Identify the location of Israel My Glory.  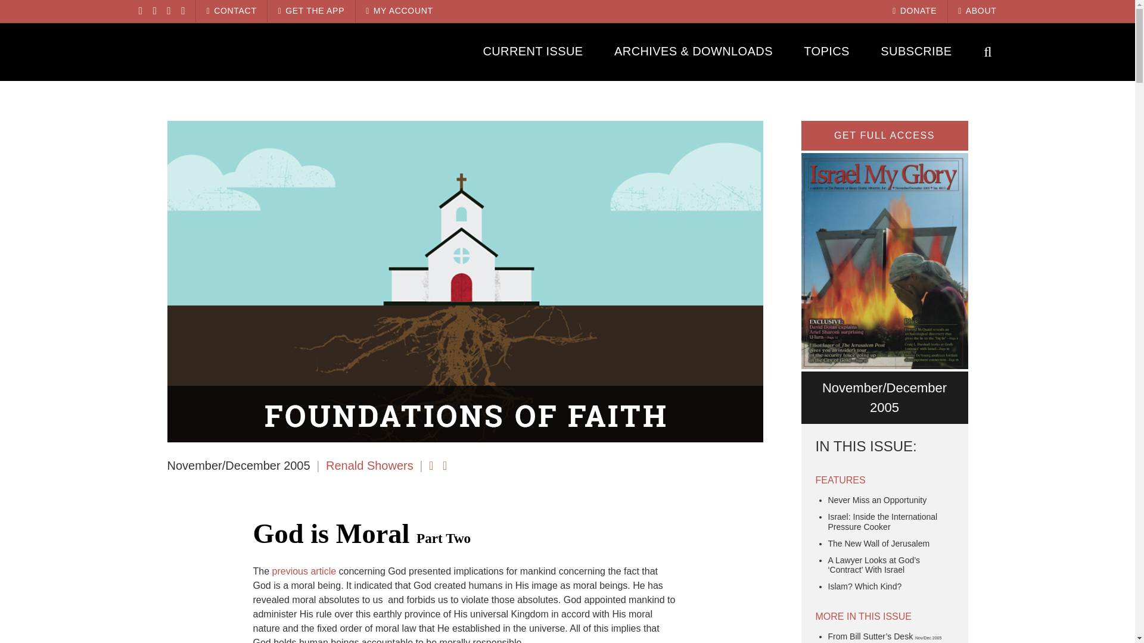
(243, 51).